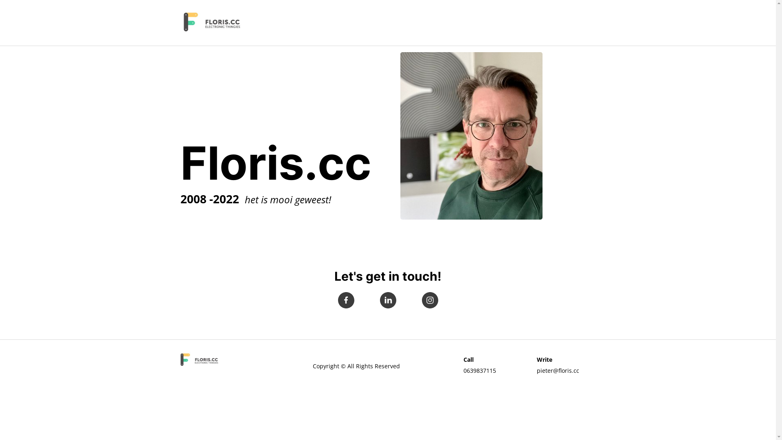  I want to click on pieter@floris.cc, so click(558, 371).